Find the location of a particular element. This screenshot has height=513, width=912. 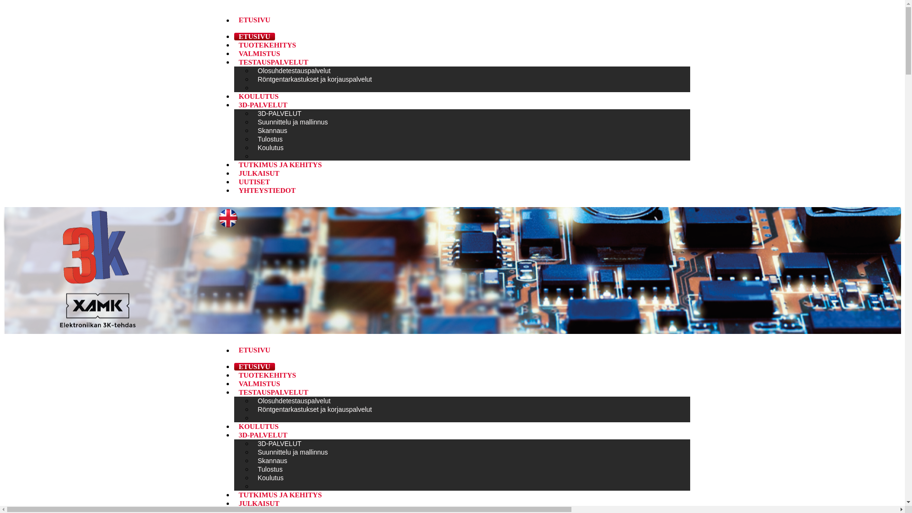

UUTISET is located at coordinates (254, 182).